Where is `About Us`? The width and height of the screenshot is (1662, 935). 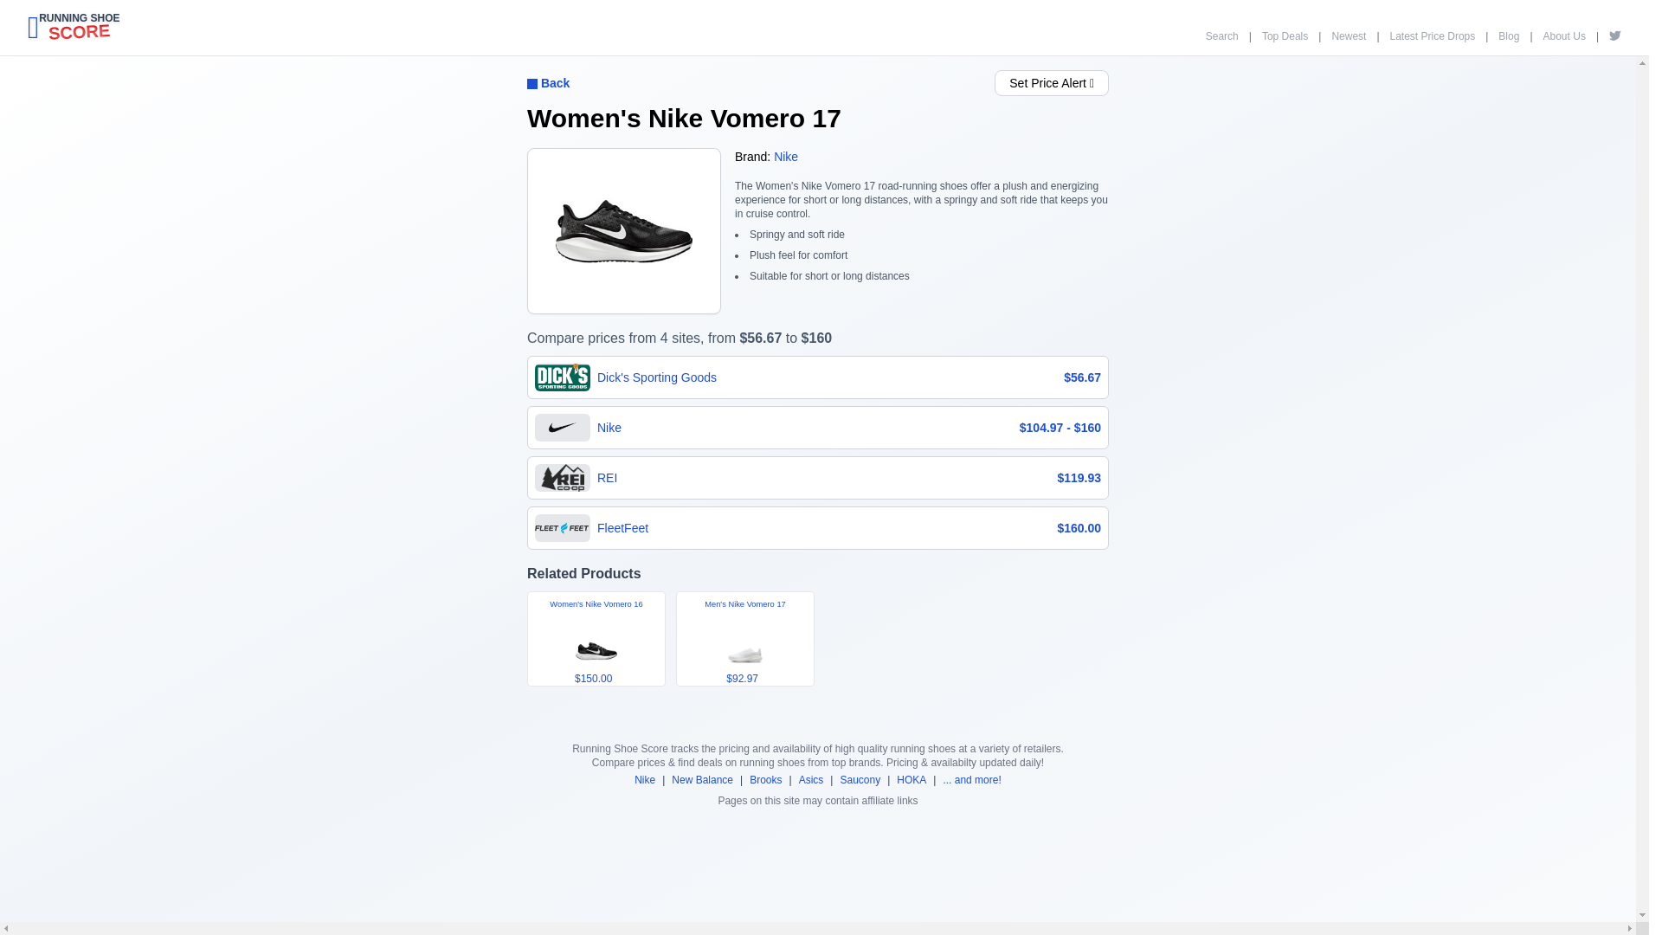
About Us is located at coordinates (1222, 35).